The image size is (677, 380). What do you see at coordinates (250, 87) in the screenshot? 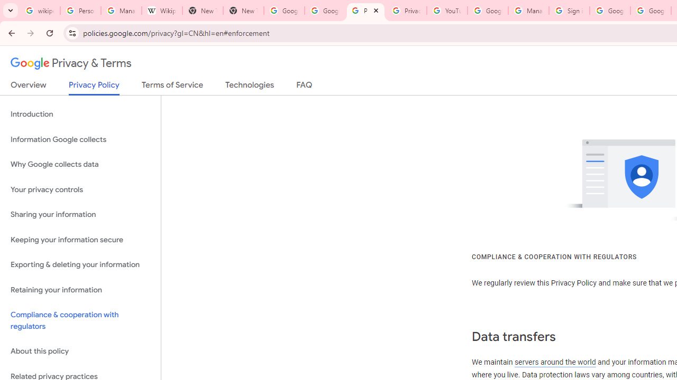
I see `Technologies` at bounding box center [250, 87].